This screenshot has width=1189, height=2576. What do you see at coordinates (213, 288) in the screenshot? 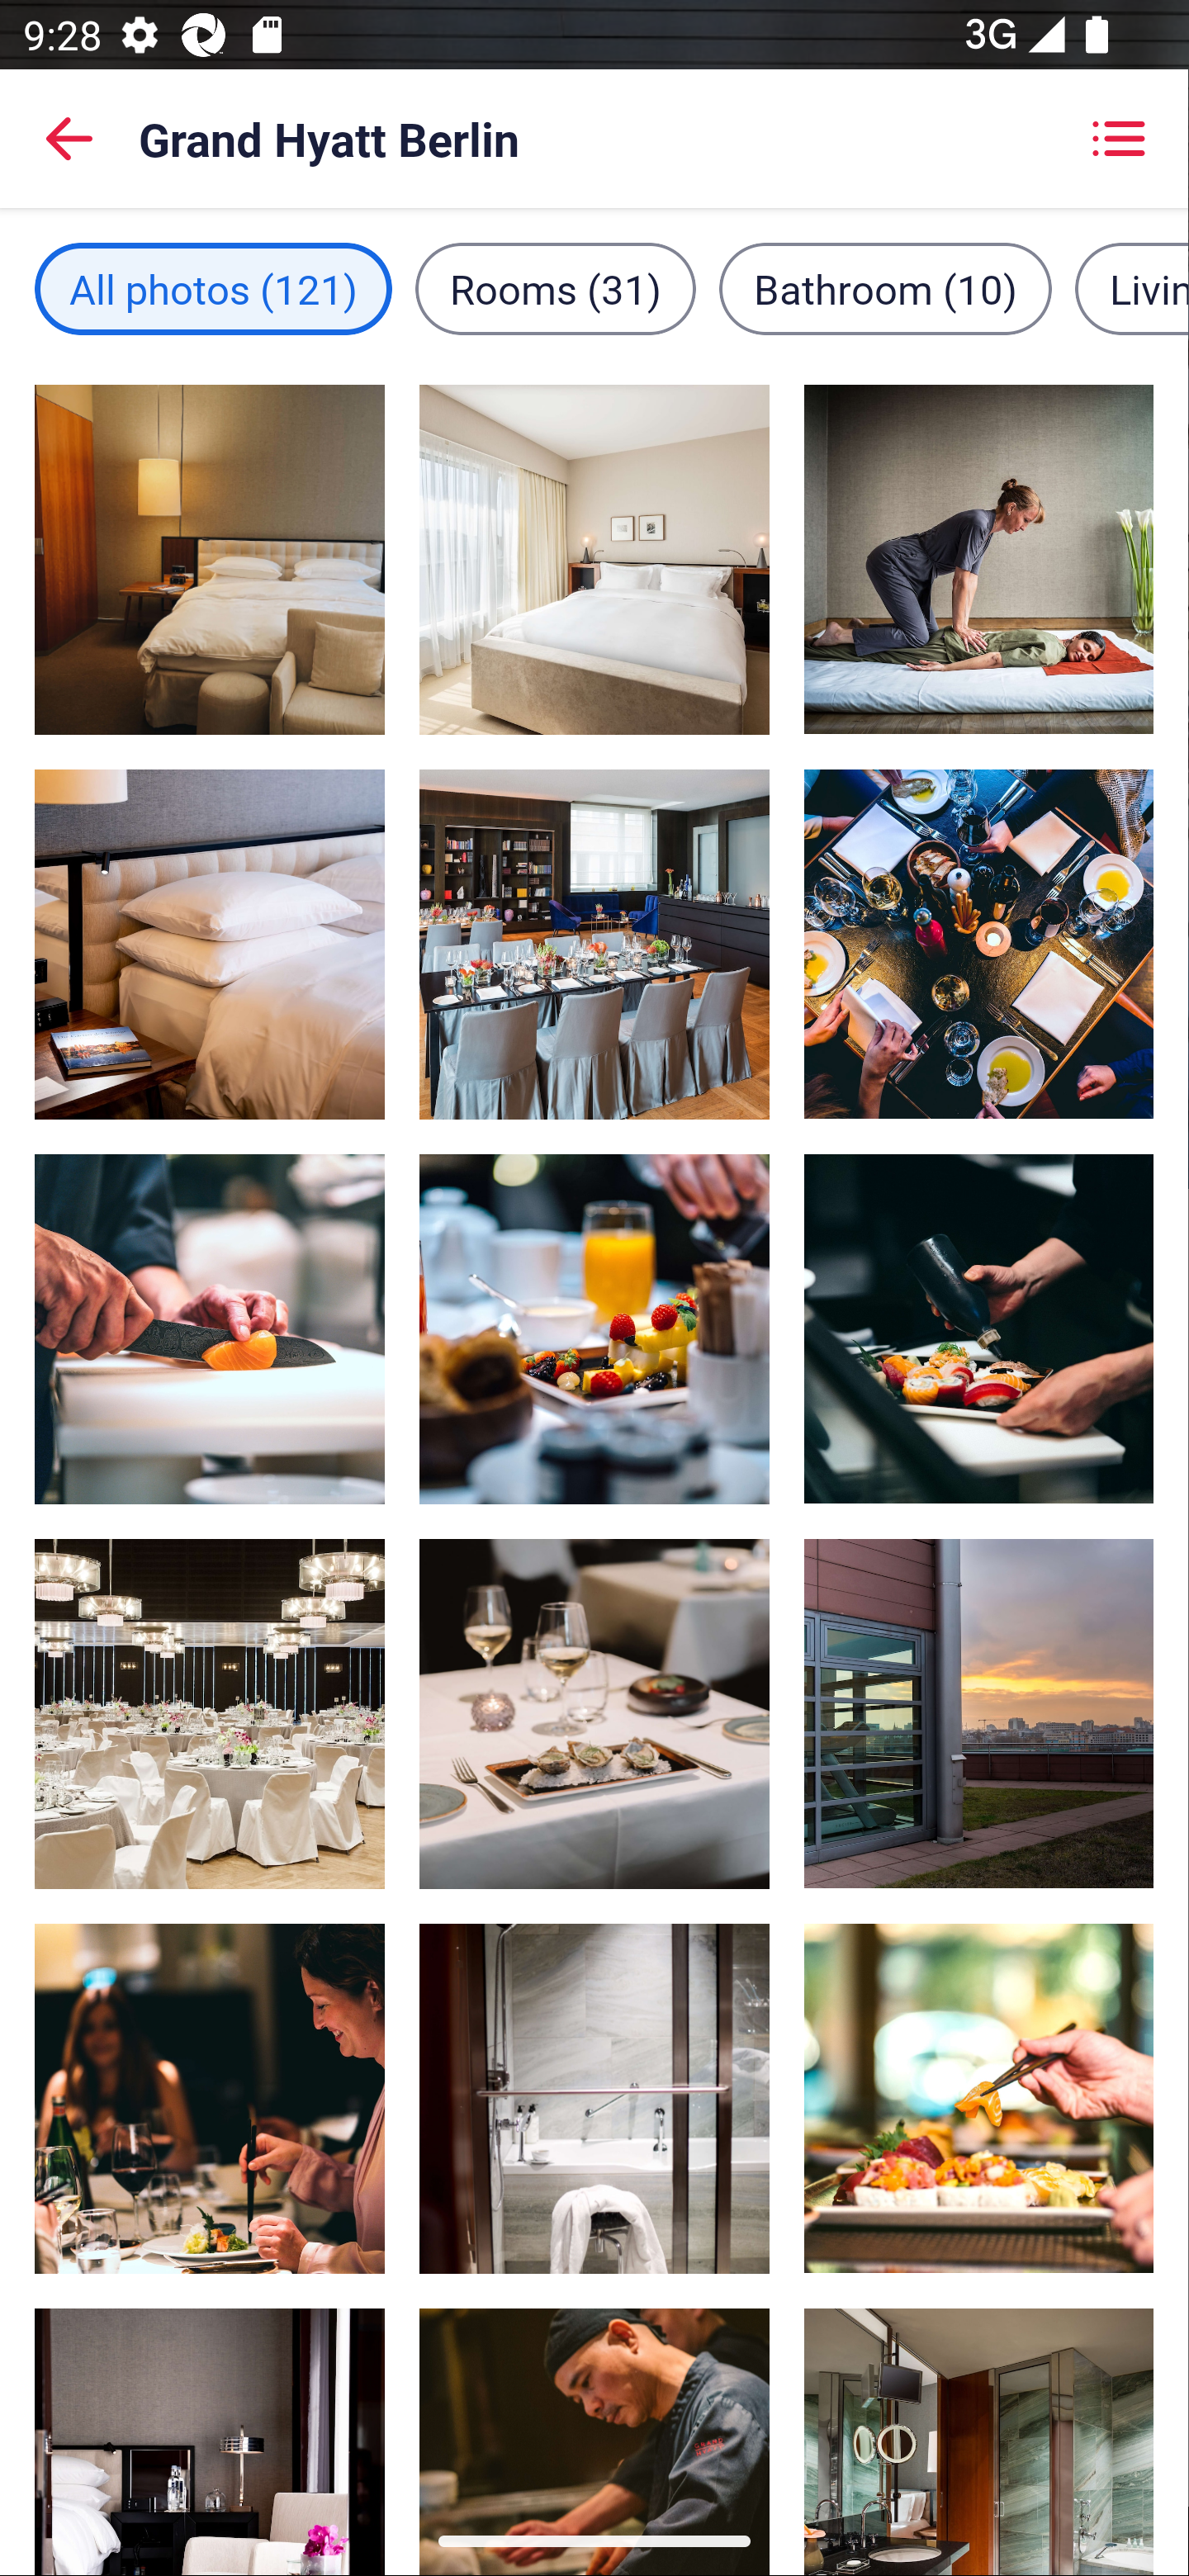
I see `All photos filter, 121 images` at bounding box center [213, 288].